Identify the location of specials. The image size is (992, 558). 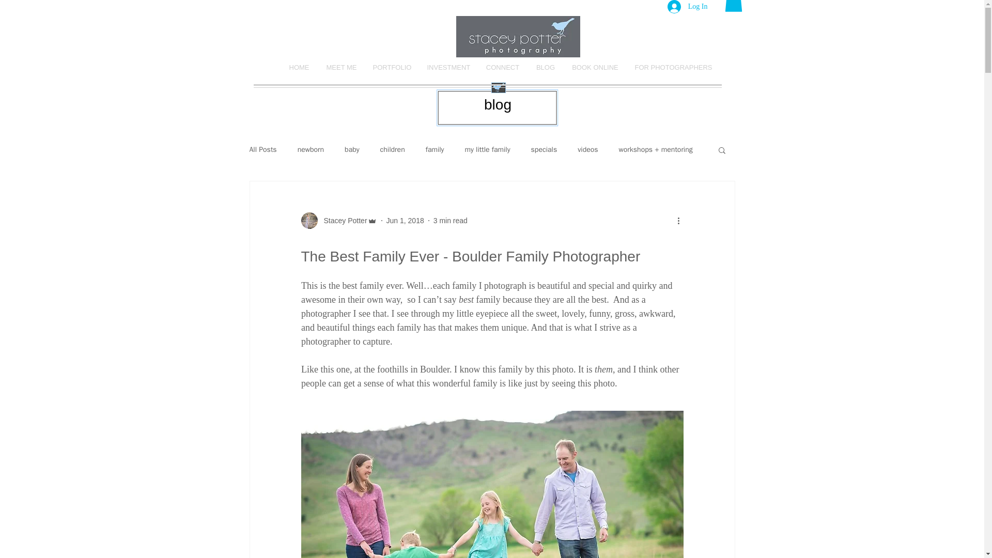
(544, 150).